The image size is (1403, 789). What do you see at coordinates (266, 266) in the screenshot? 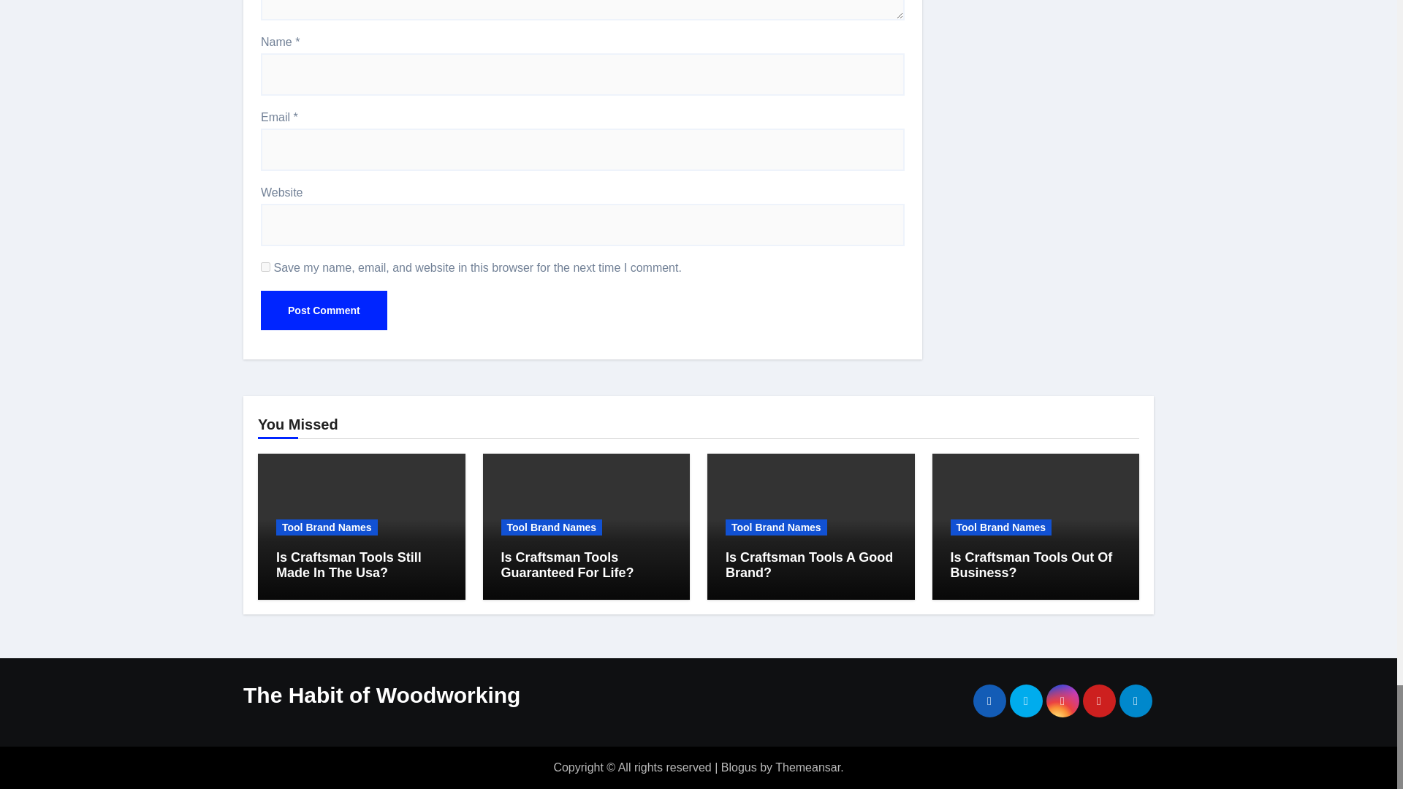
I see `yes` at bounding box center [266, 266].